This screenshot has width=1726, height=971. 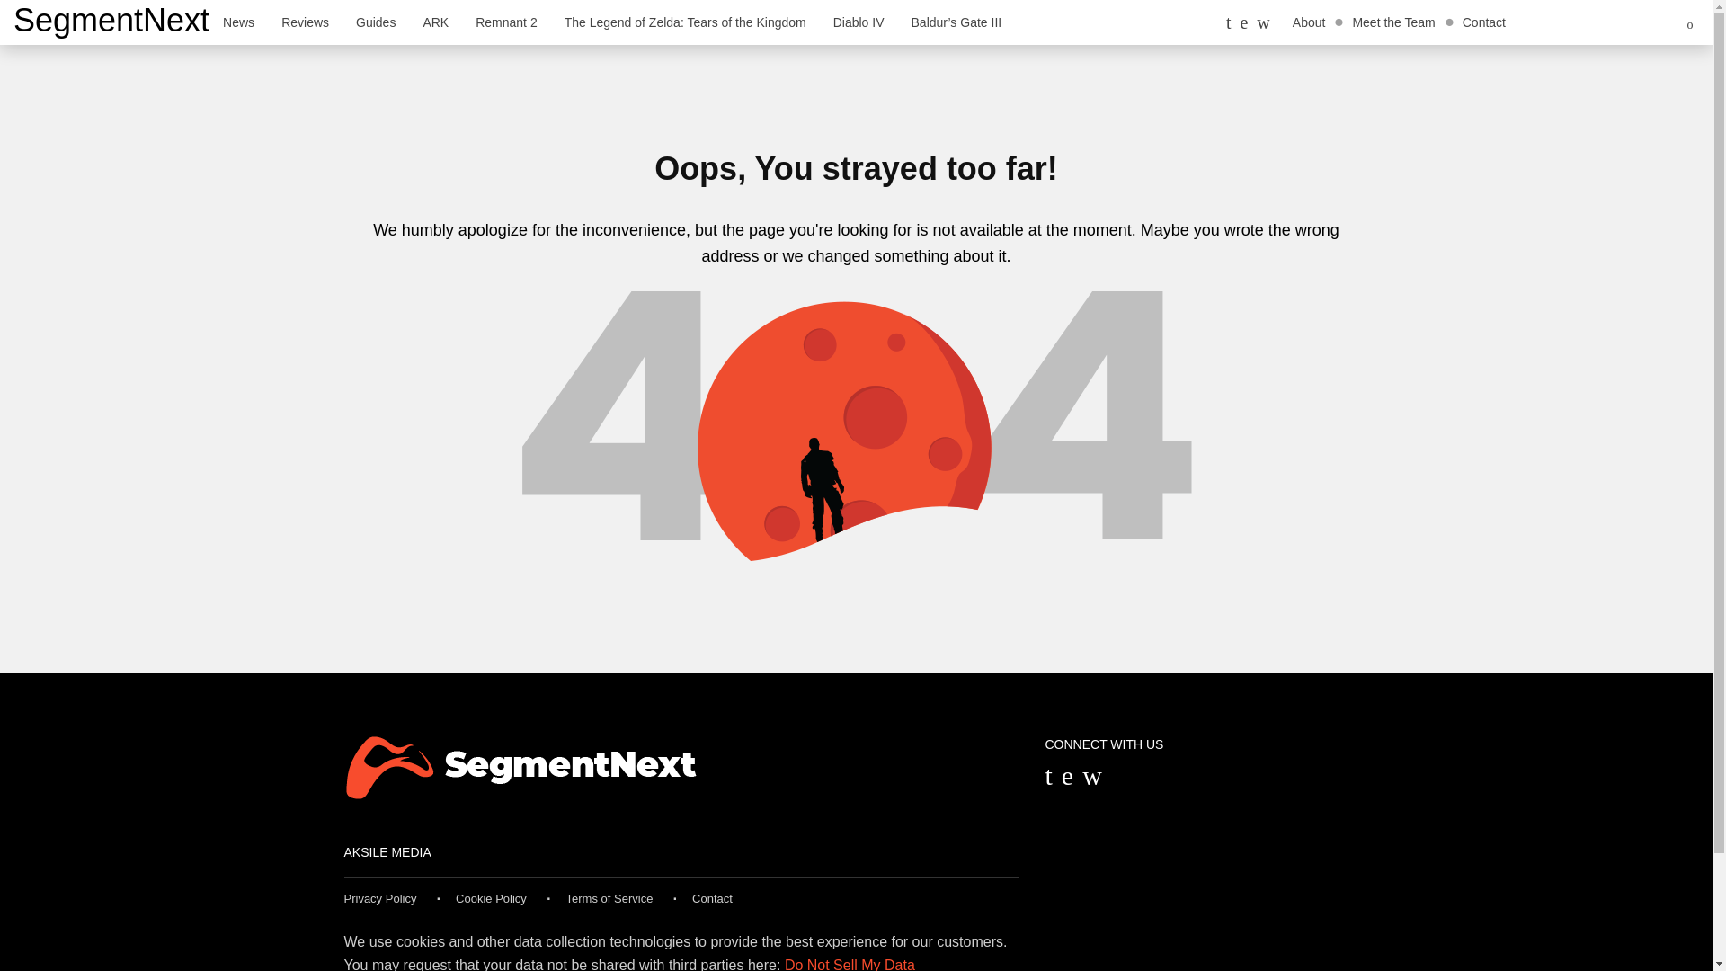 What do you see at coordinates (1483, 22) in the screenshot?
I see `Contact` at bounding box center [1483, 22].